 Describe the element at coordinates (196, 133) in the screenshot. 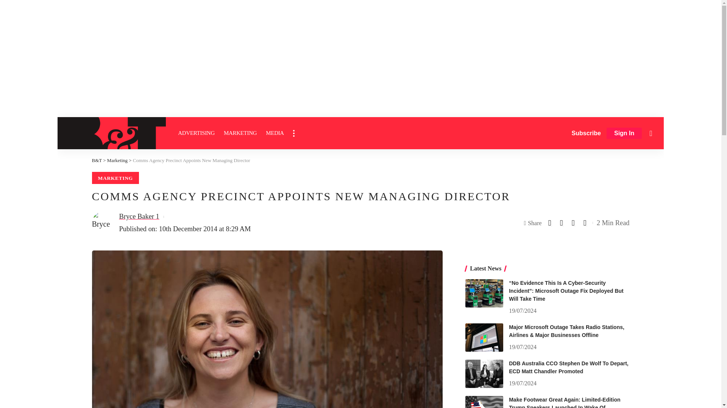

I see `ADVERTISING` at that location.